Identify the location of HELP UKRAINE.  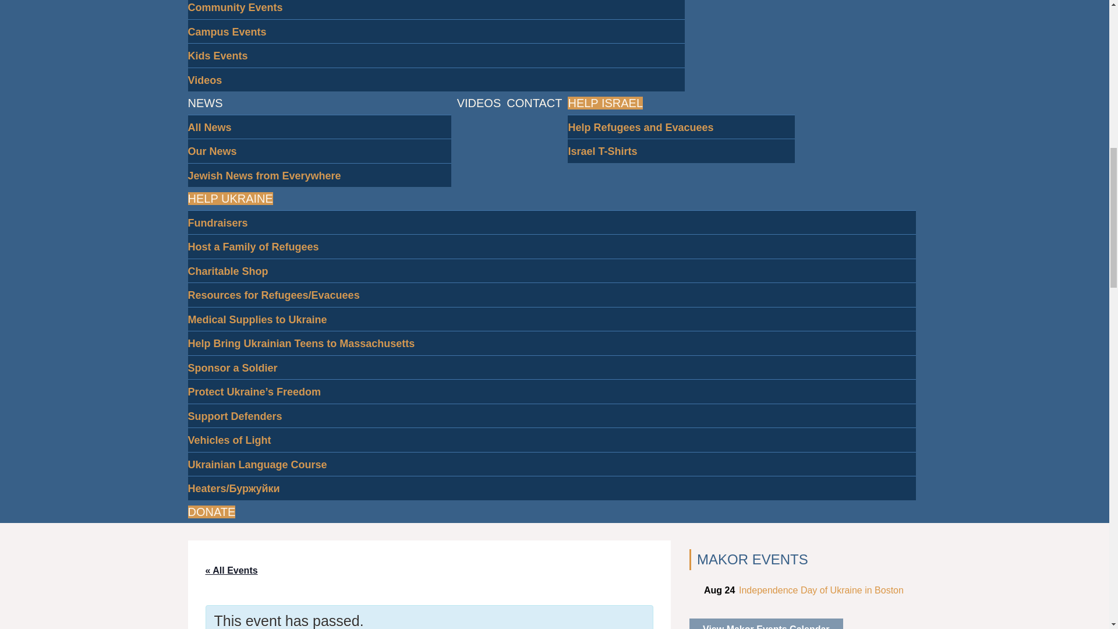
(230, 199).